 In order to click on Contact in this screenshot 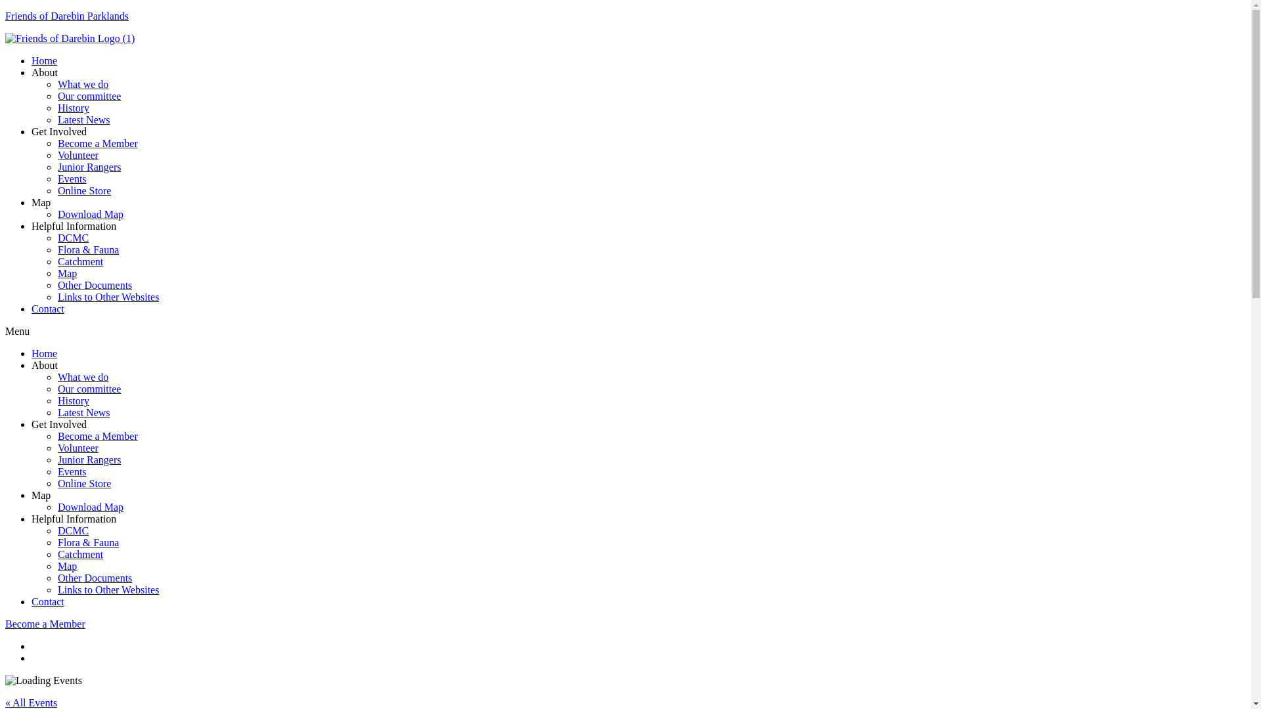, I will do `click(48, 601)`.